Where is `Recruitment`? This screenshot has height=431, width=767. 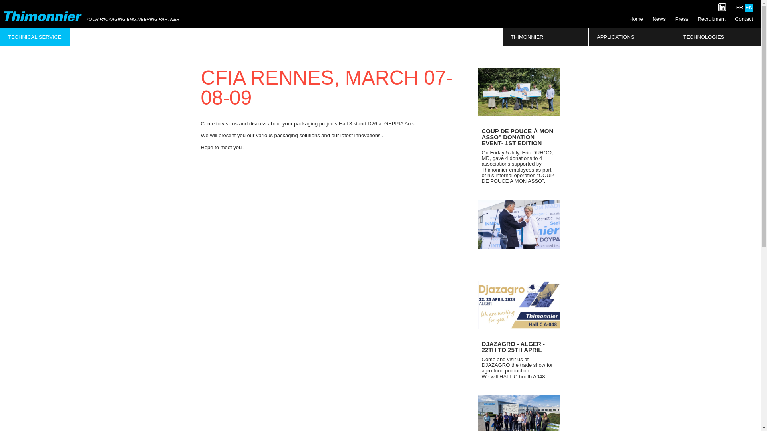 Recruitment is located at coordinates (711, 19).